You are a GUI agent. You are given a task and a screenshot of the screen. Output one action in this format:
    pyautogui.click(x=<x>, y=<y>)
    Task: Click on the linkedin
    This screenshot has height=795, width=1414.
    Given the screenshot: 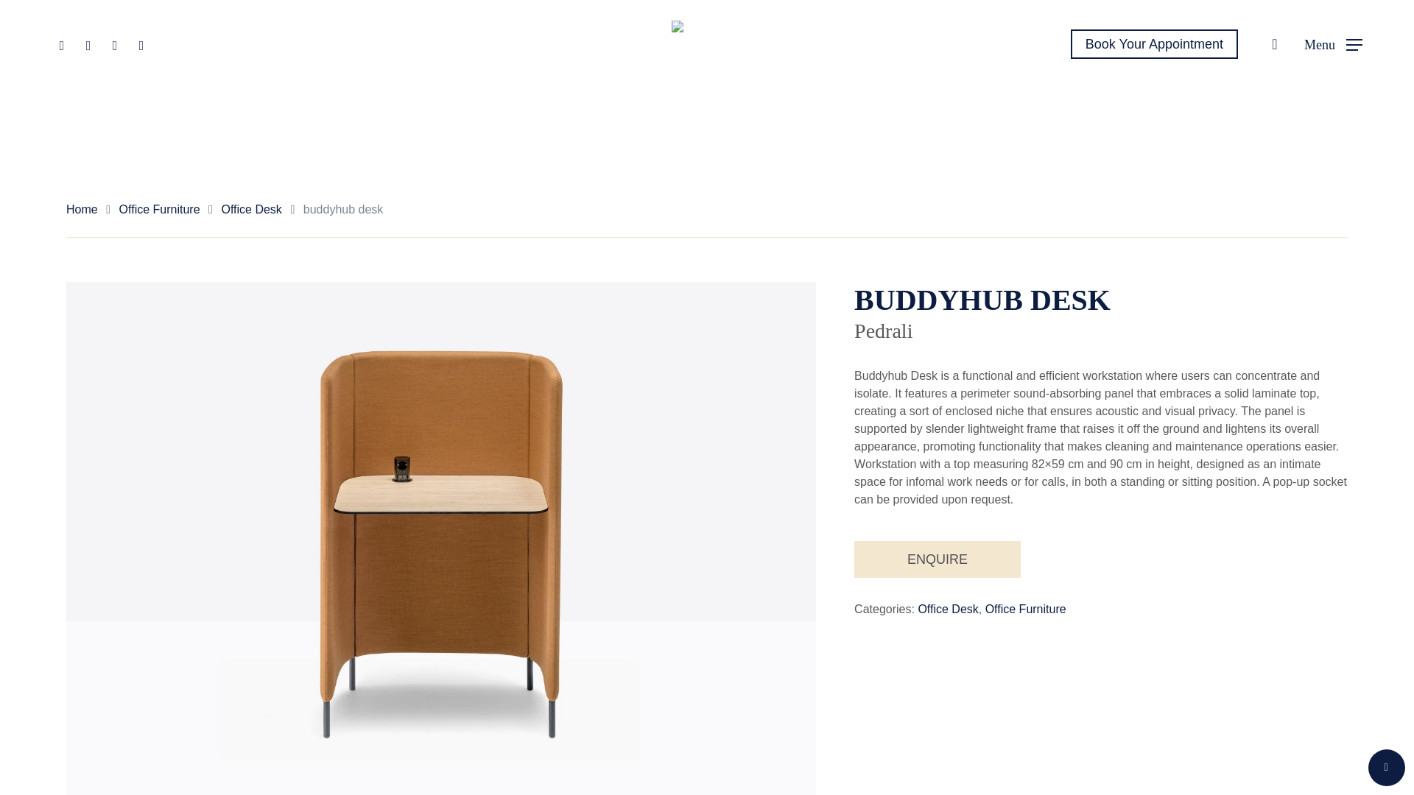 What is the action you would take?
    pyautogui.click(x=88, y=44)
    